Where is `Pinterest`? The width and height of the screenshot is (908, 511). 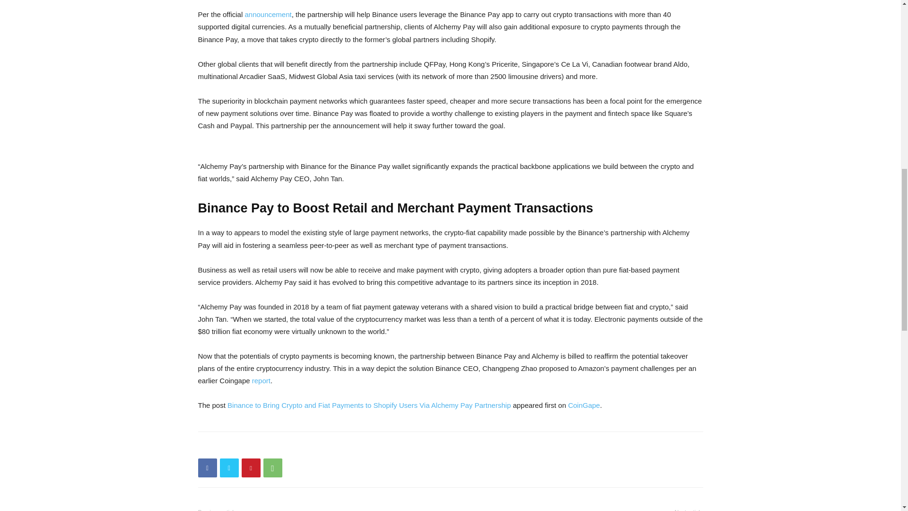 Pinterest is located at coordinates (251, 467).